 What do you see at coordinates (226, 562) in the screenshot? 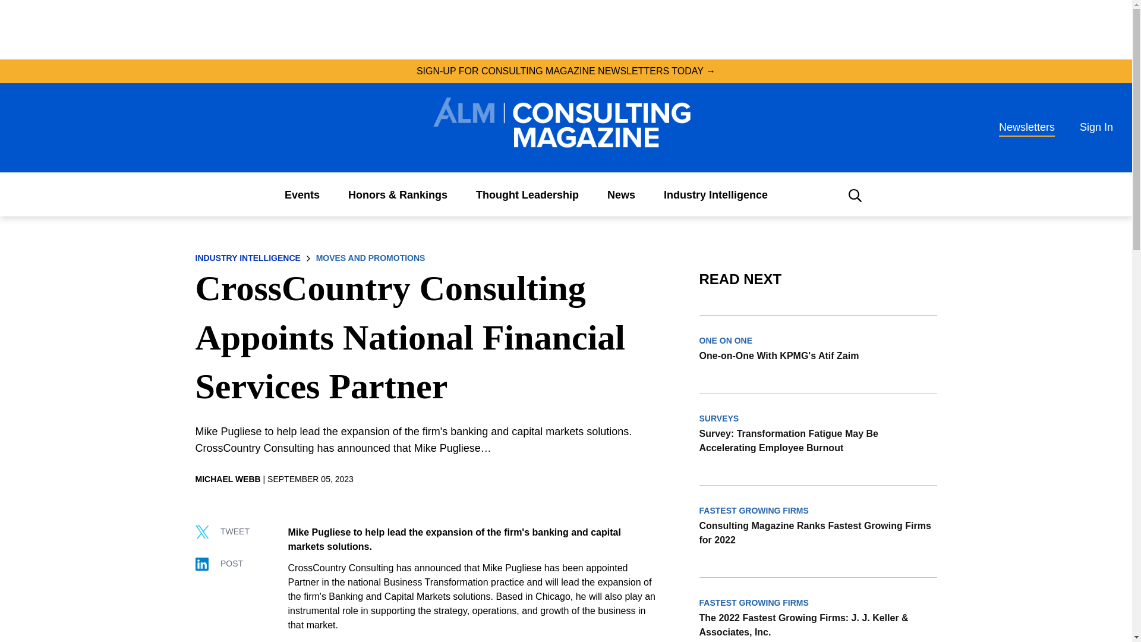
I see `POST` at bounding box center [226, 562].